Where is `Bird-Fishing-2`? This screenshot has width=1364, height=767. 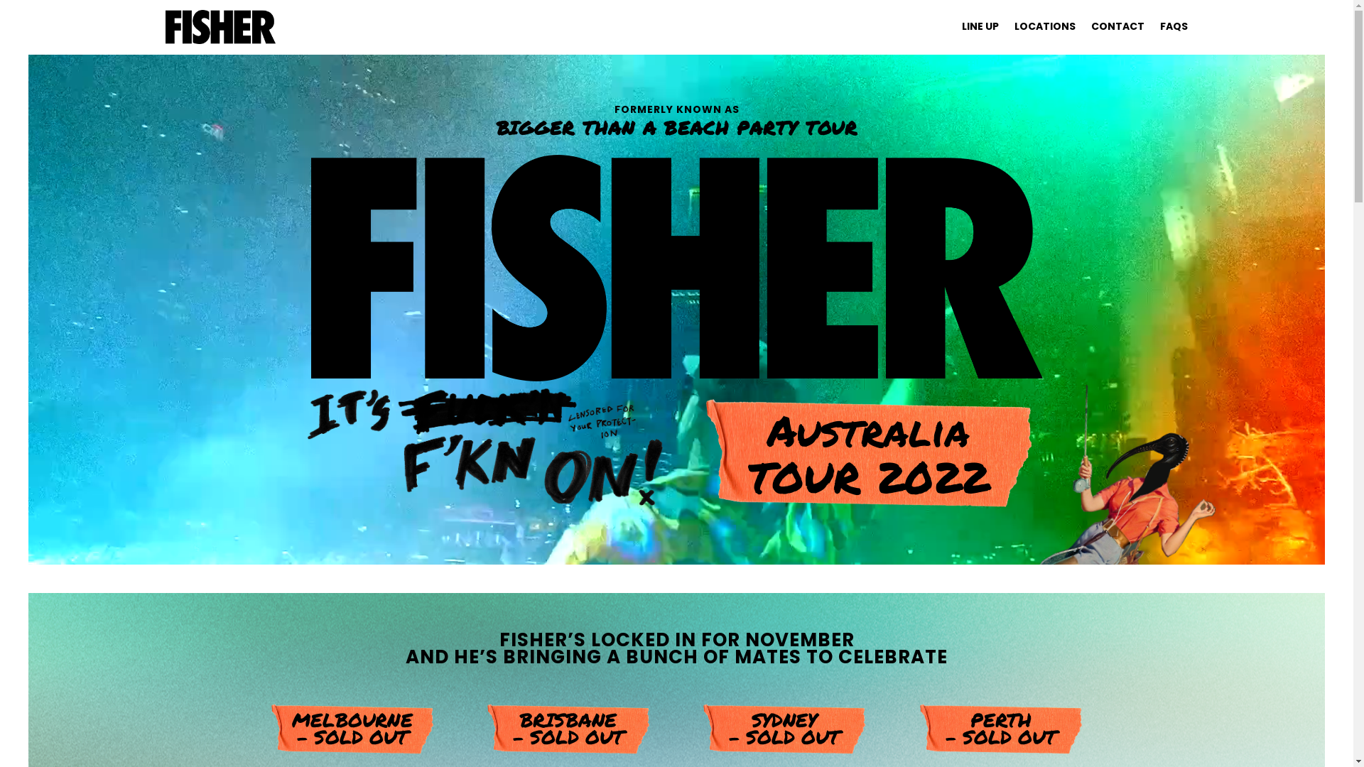 Bird-Fishing-2 is located at coordinates (1107, 496).